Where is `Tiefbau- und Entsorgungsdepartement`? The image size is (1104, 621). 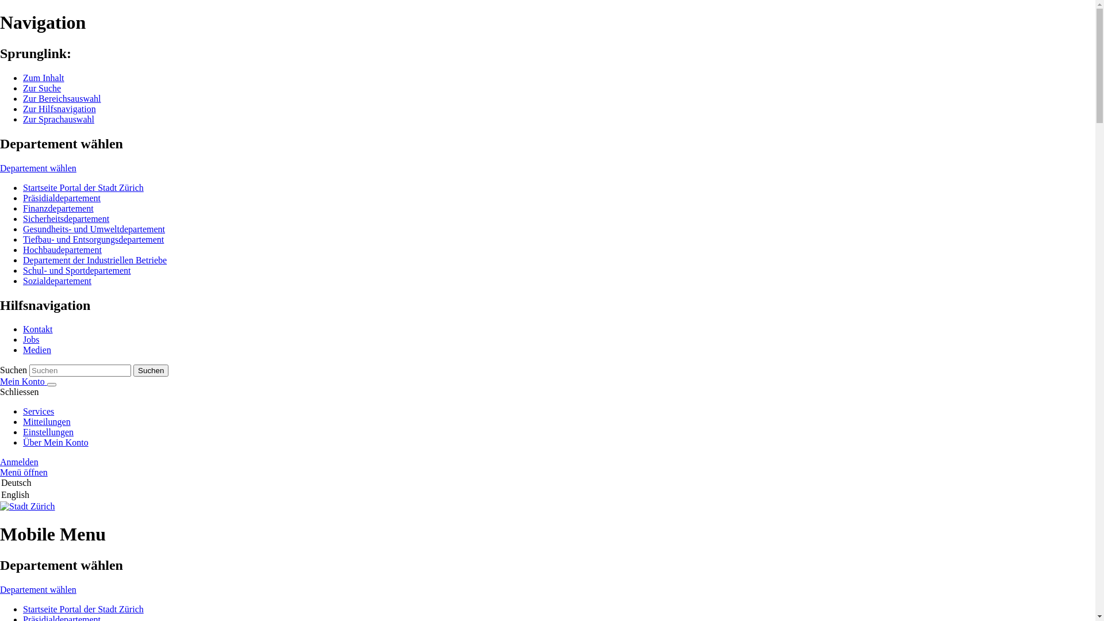
Tiefbau- und Entsorgungsdepartement is located at coordinates (93, 239).